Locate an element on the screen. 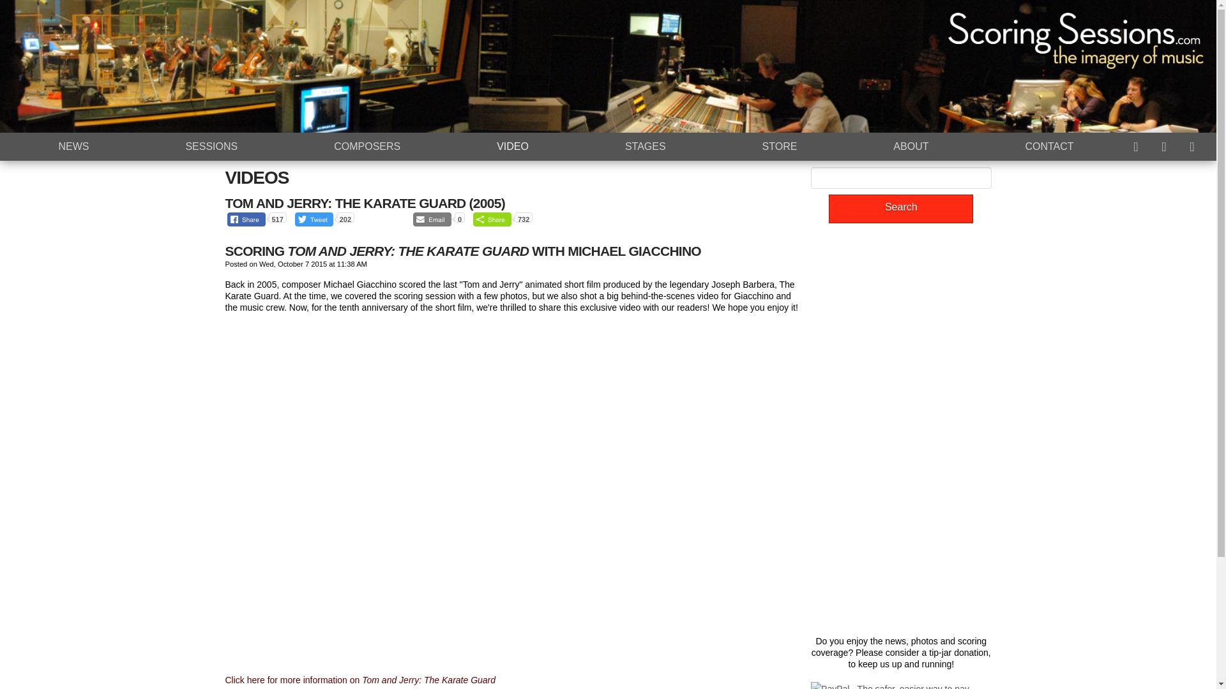  CONTACT is located at coordinates (1049, 147).